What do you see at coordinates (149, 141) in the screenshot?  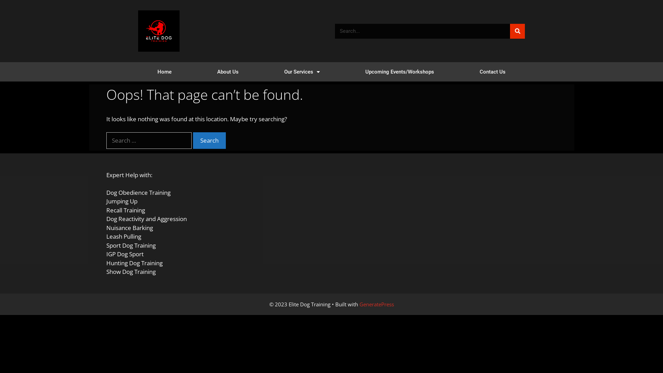 I see `Search for:` at bounding box center [149, 141].